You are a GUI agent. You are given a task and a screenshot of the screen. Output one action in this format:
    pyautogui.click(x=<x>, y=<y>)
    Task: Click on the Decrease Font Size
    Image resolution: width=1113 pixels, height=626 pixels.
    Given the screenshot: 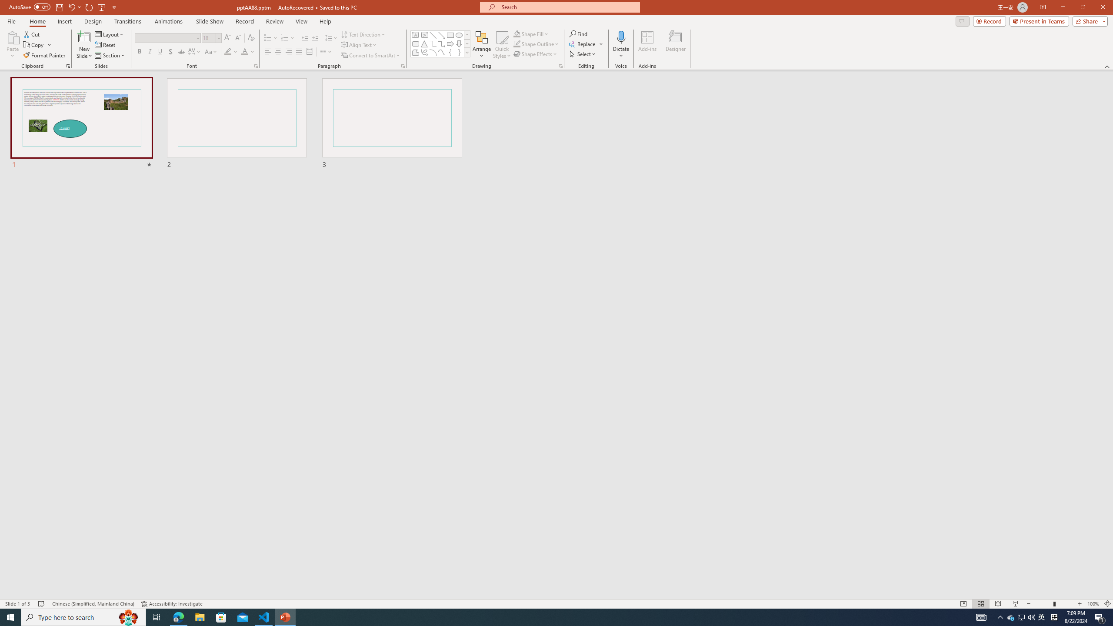 What is the action you would take?
    pyautogui.click(x=237, y=38)
    